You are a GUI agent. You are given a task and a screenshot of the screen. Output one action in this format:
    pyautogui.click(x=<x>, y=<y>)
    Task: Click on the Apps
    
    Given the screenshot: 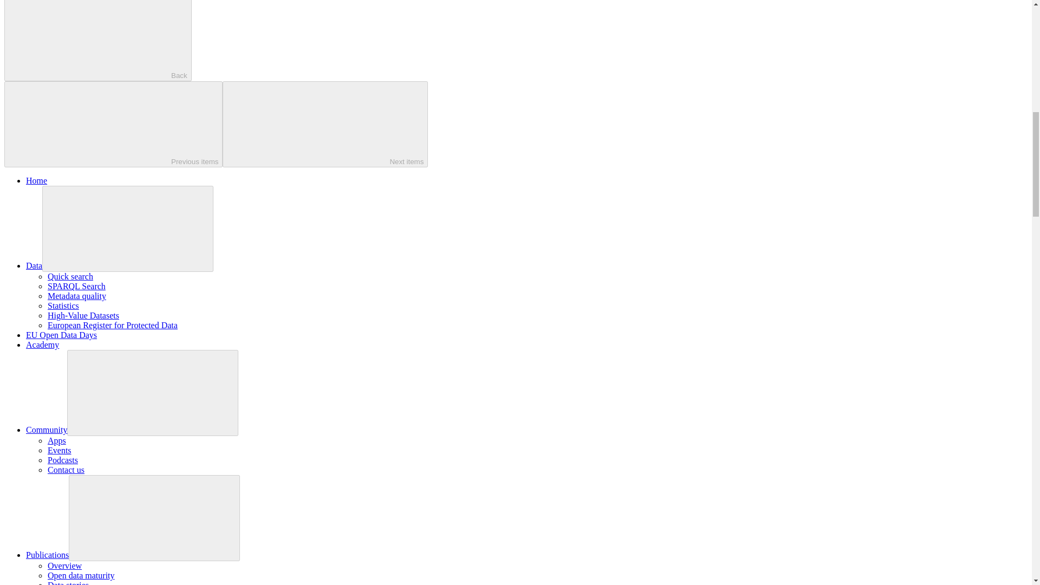 What is the action you would take?
    pyautogui.click(x=57, y=440)
    